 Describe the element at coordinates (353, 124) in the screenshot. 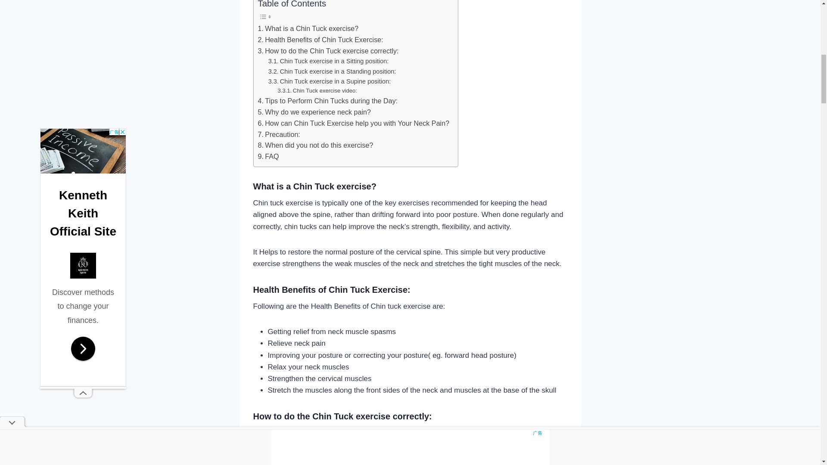

I see `How can Chin Tuck Exercise help you with Your Neck Pain?` at that location.